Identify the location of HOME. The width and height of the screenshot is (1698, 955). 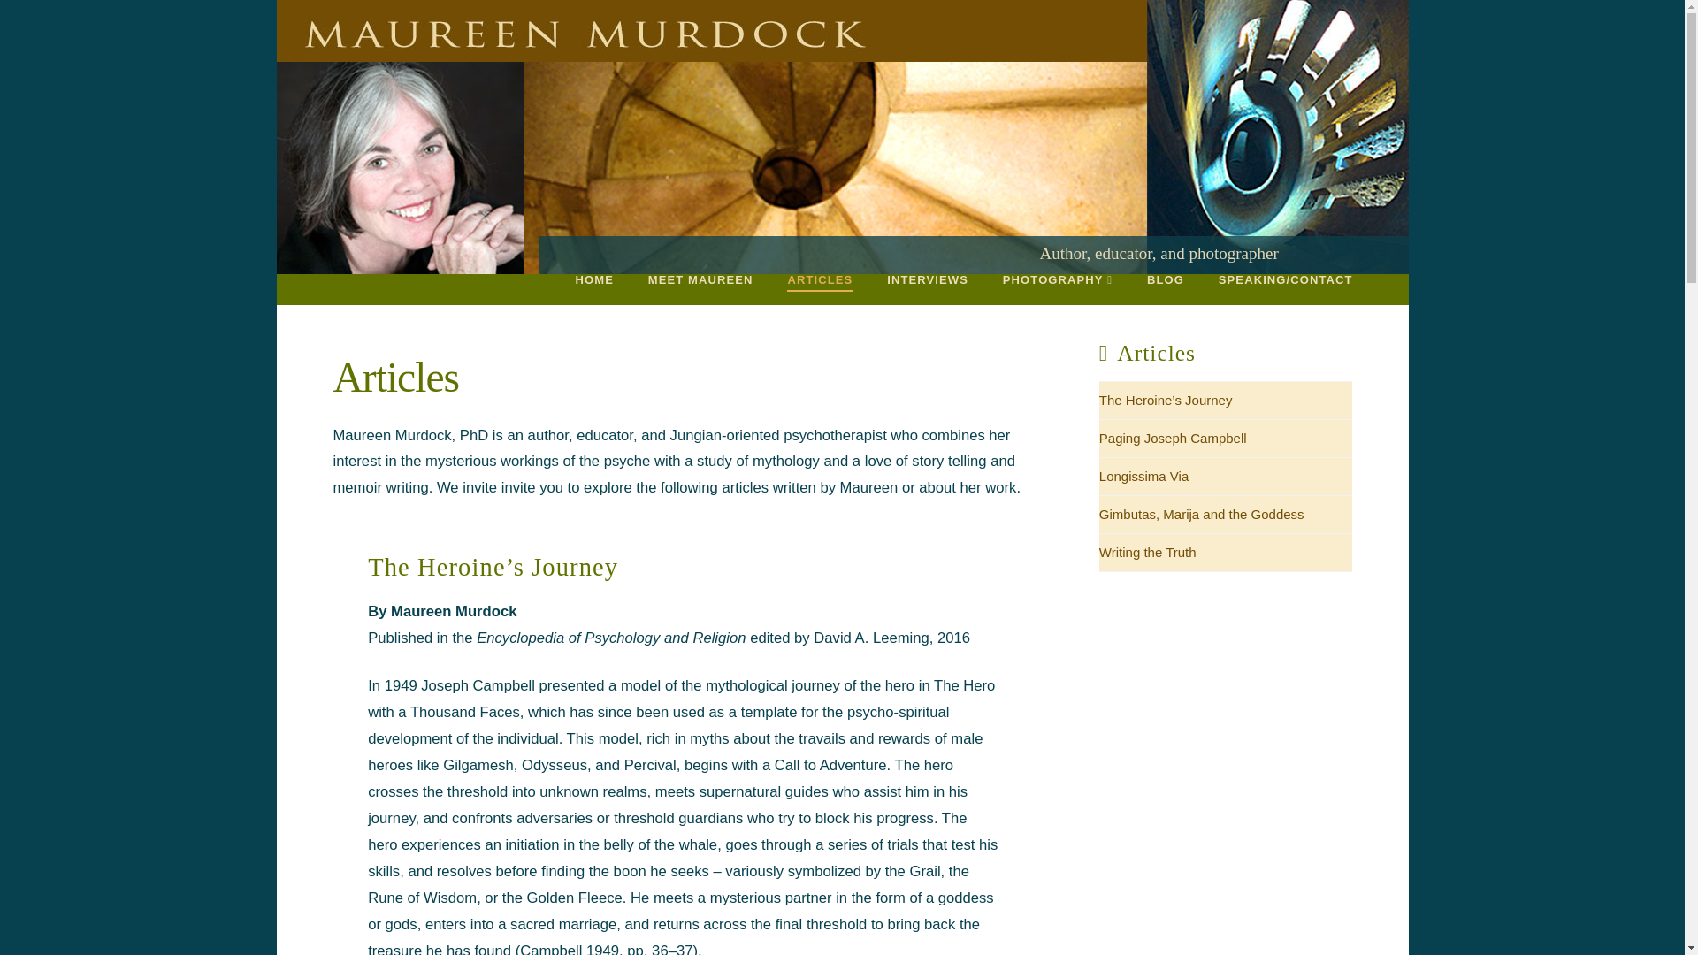
(594, 288).